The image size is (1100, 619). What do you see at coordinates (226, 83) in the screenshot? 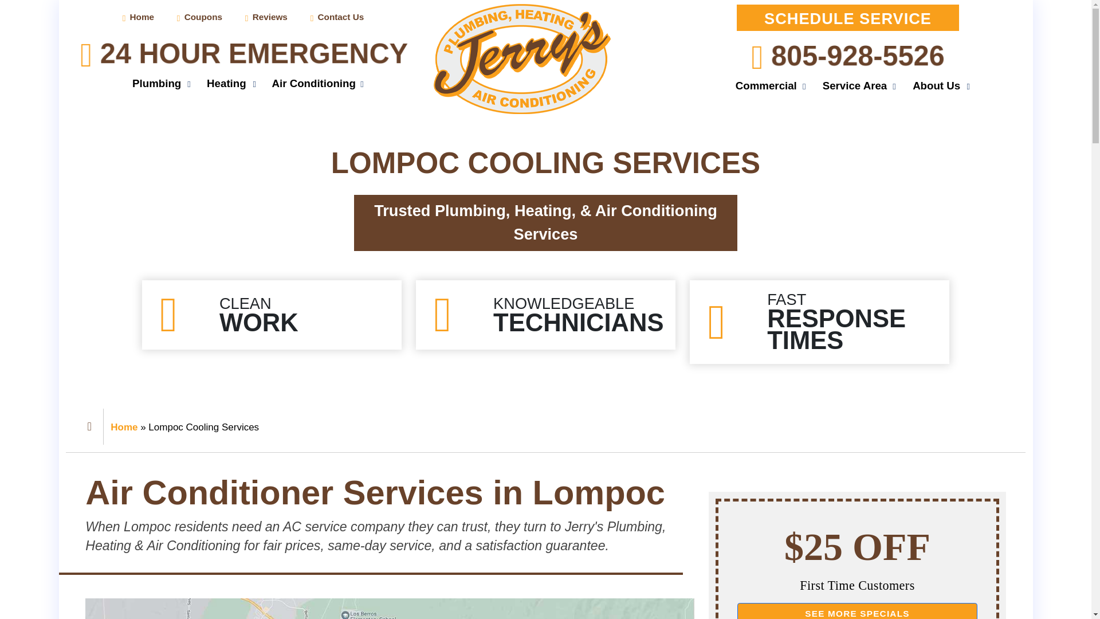
I see `Heating` at bounding box center [226, 83].